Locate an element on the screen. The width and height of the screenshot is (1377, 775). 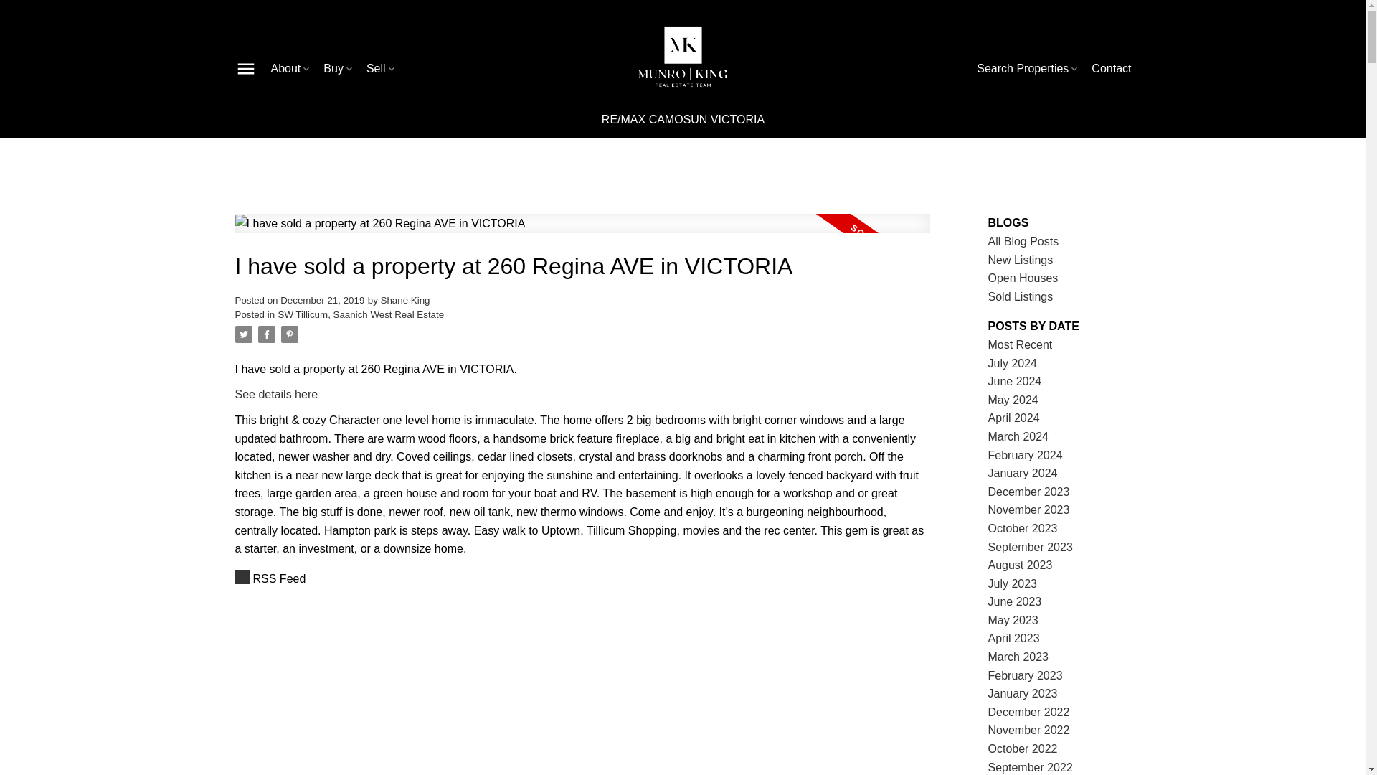
October 2023 is located at coordinates (1023, 528).